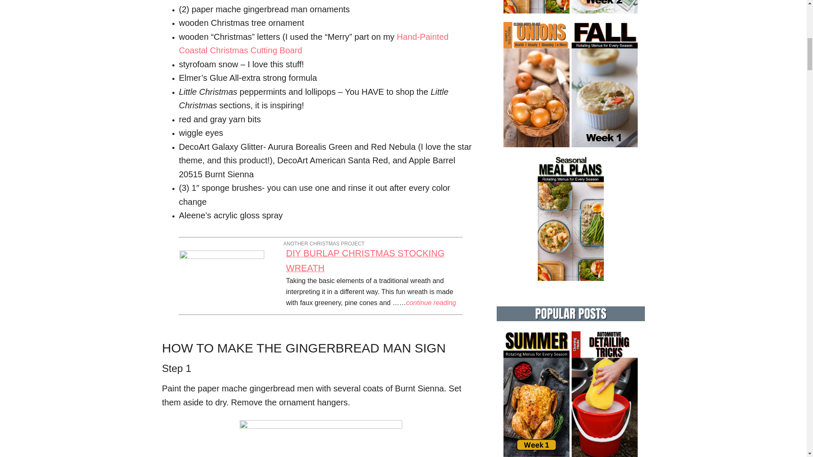  Describe the element at coordinates (431, 303) in the screenshot. I see `continue reading` at that location.